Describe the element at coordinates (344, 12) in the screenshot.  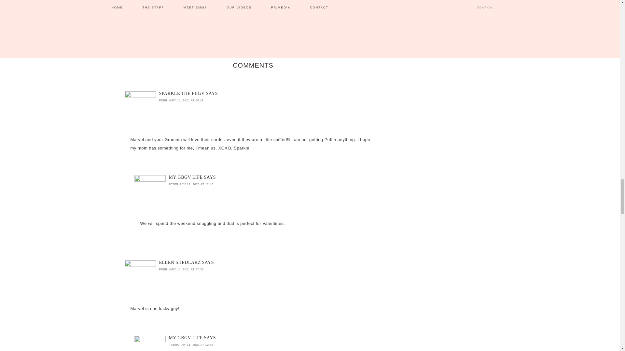
I see `valentines` at that location.